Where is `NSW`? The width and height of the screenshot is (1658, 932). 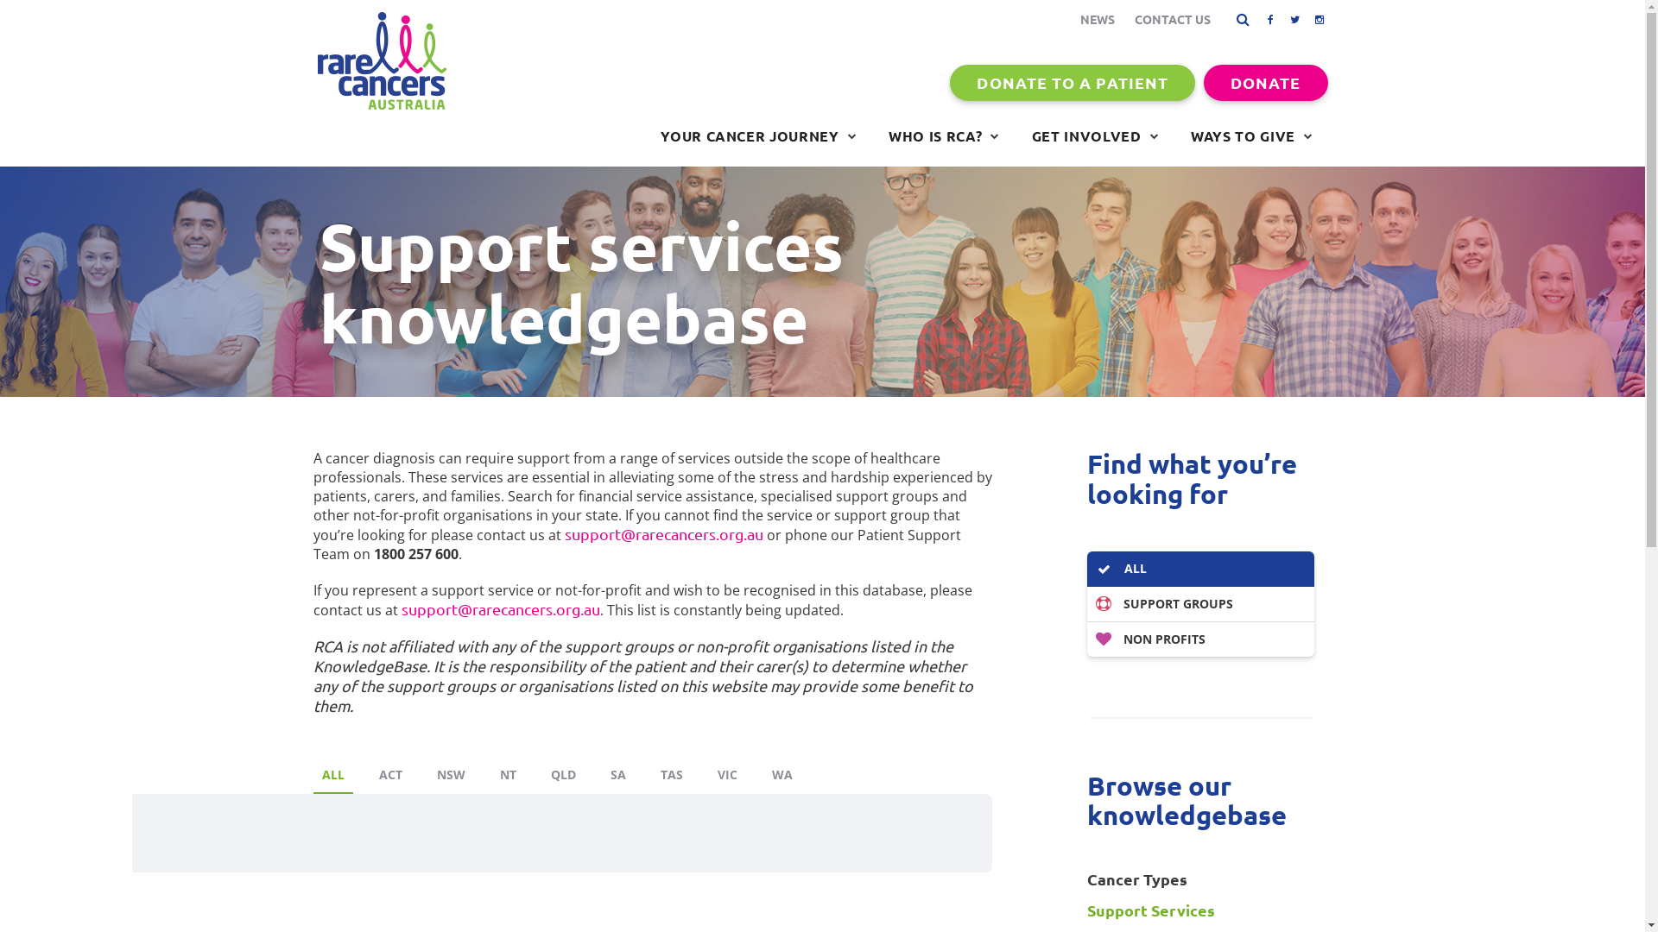
NSW is located at coordinates (451, 777).